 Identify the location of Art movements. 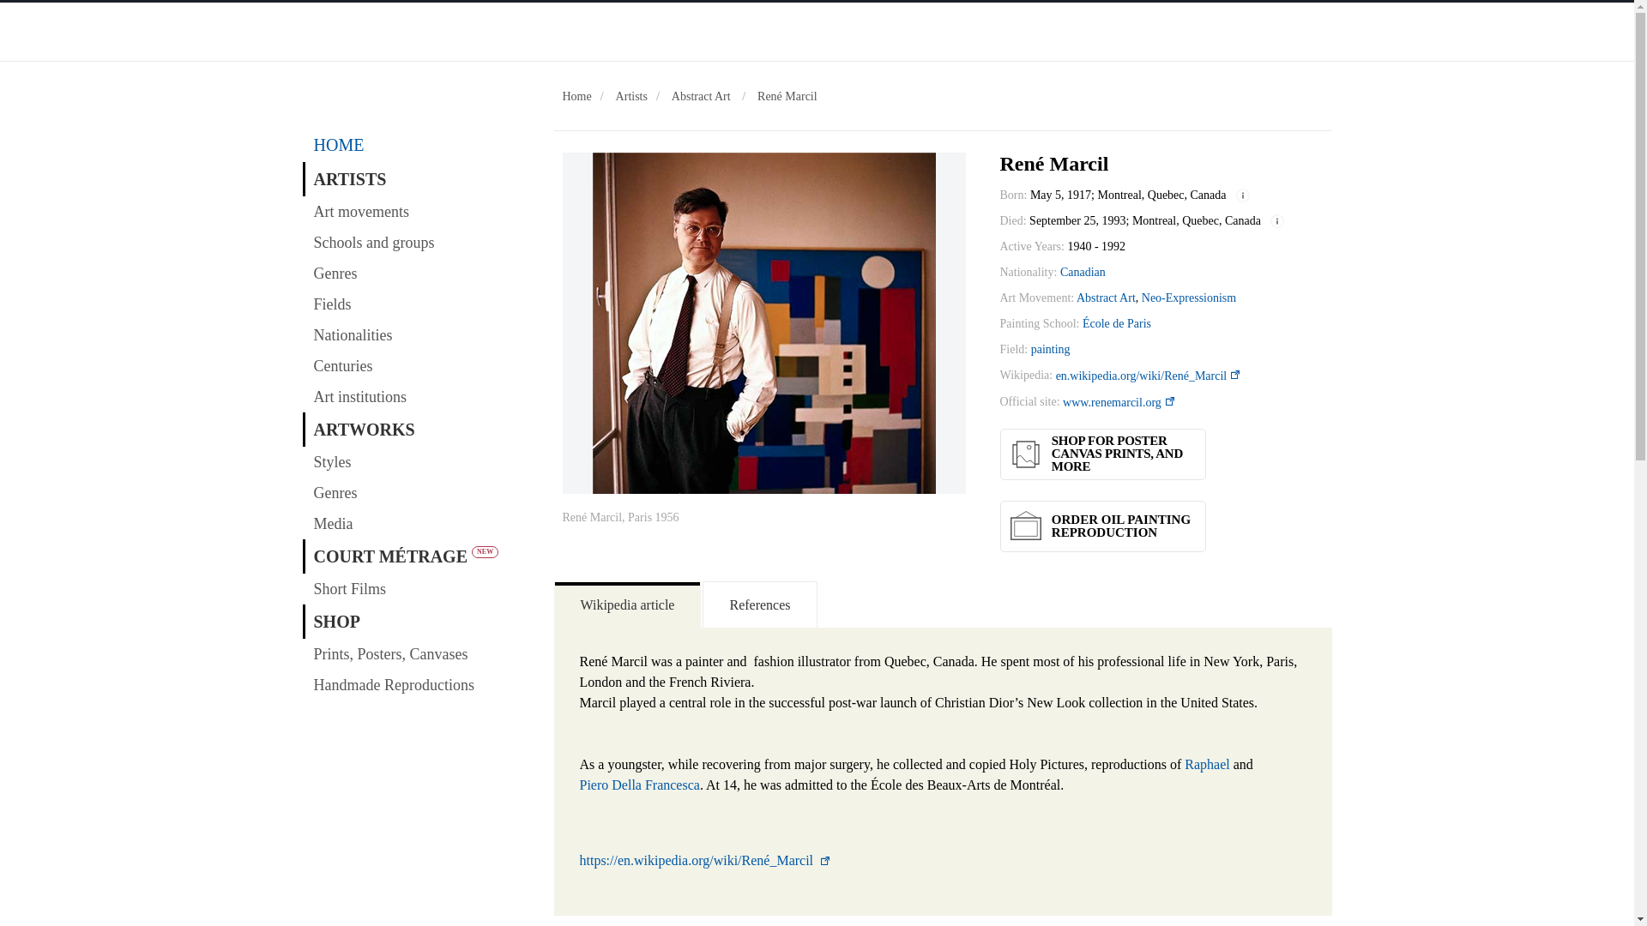
(419, 211).